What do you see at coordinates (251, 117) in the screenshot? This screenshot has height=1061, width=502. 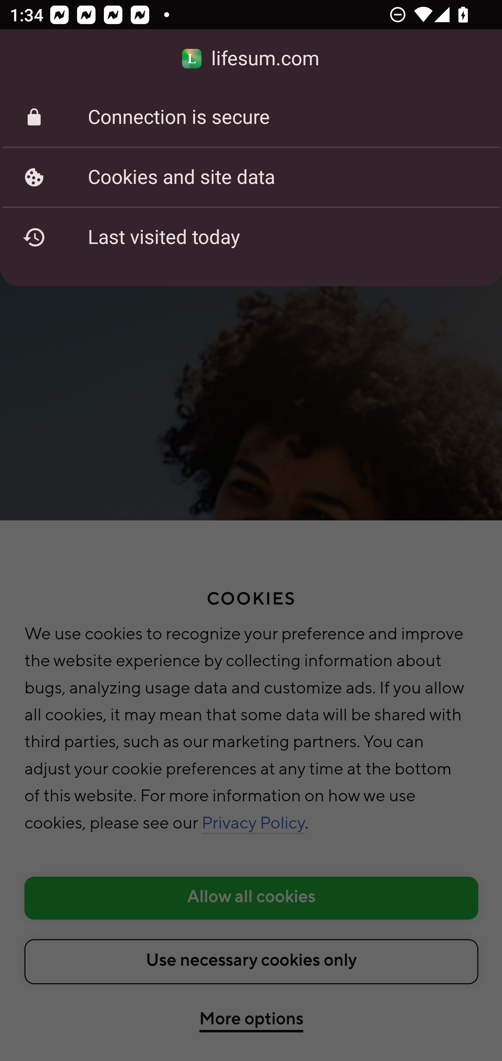 I see `Connection is secure` at bounding box center [251, 117].